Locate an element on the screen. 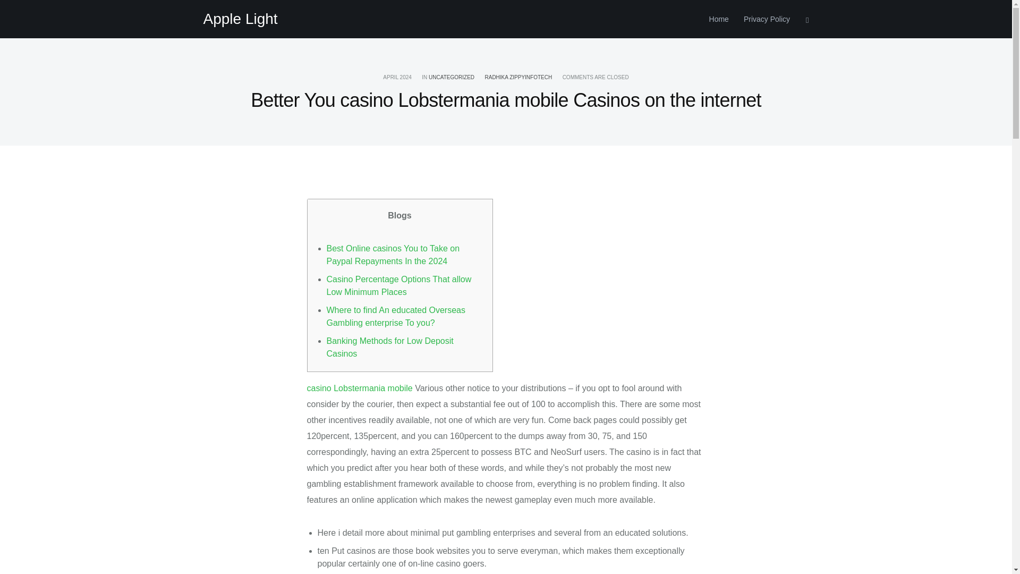  Privacy Policy is located at coordinates (763, 19).